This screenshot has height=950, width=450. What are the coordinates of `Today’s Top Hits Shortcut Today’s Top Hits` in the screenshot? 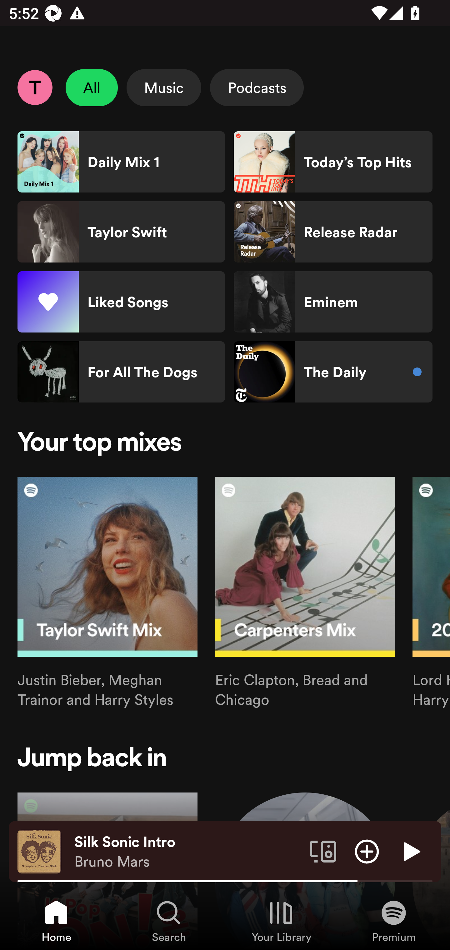 It's located at (333, 162).